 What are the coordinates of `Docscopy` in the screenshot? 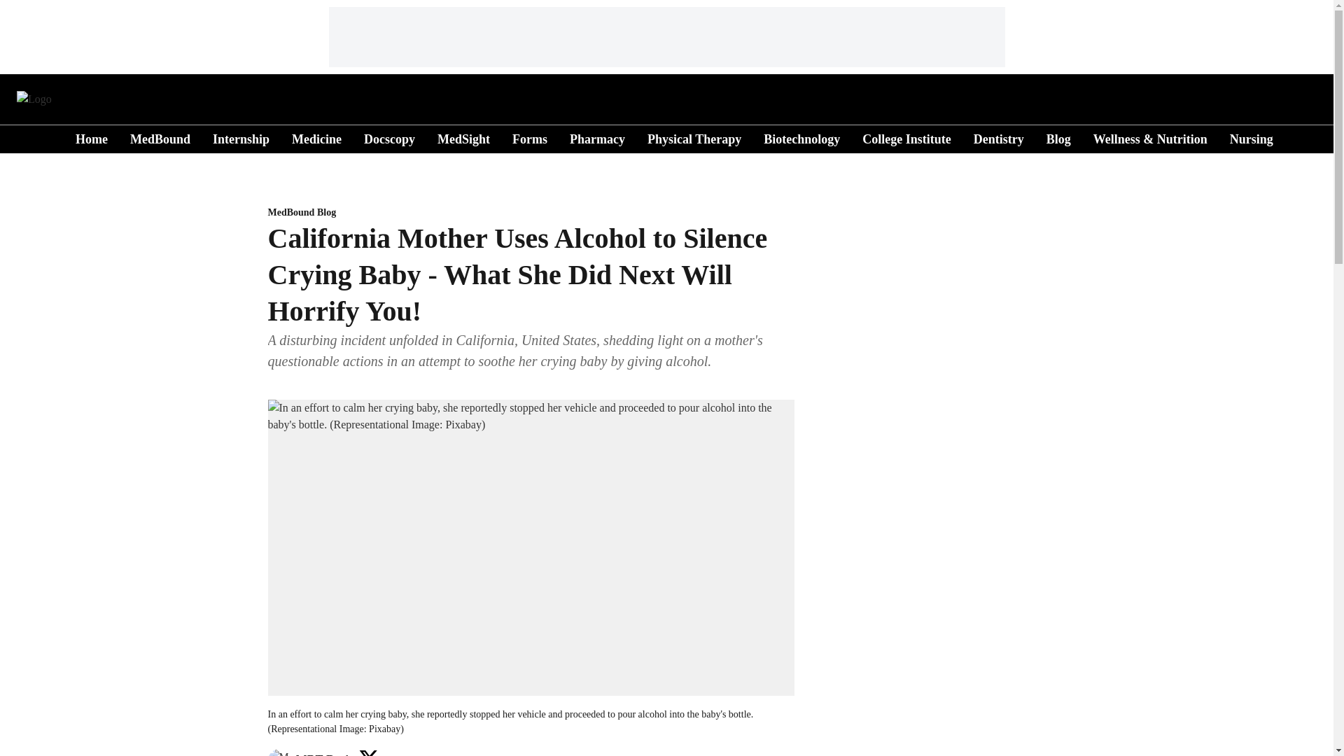 It's located at (389, 139).